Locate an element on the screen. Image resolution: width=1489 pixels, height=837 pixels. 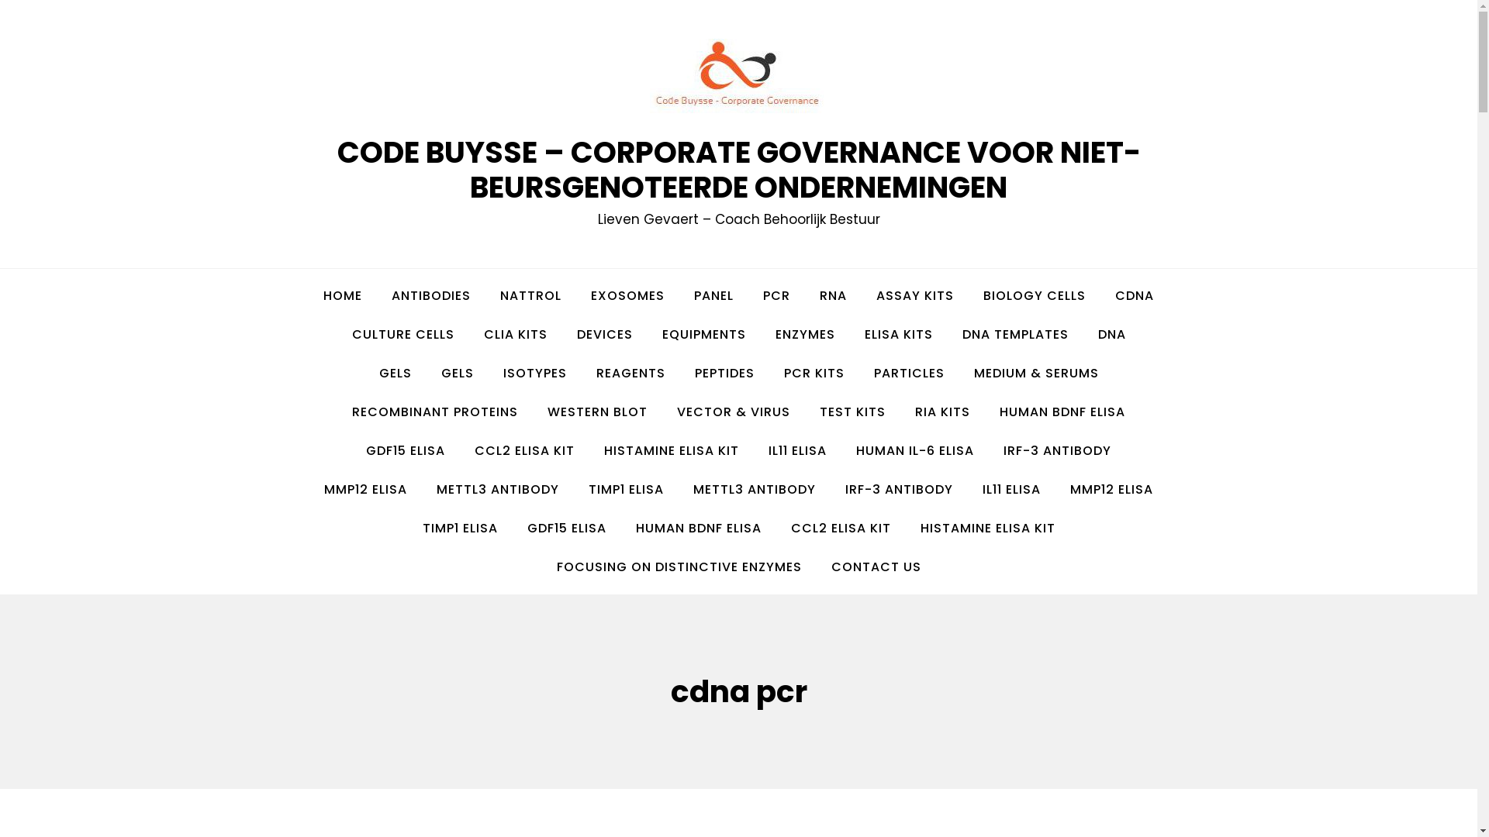
GDF15 ELISA is located at coordinates (406, 451).